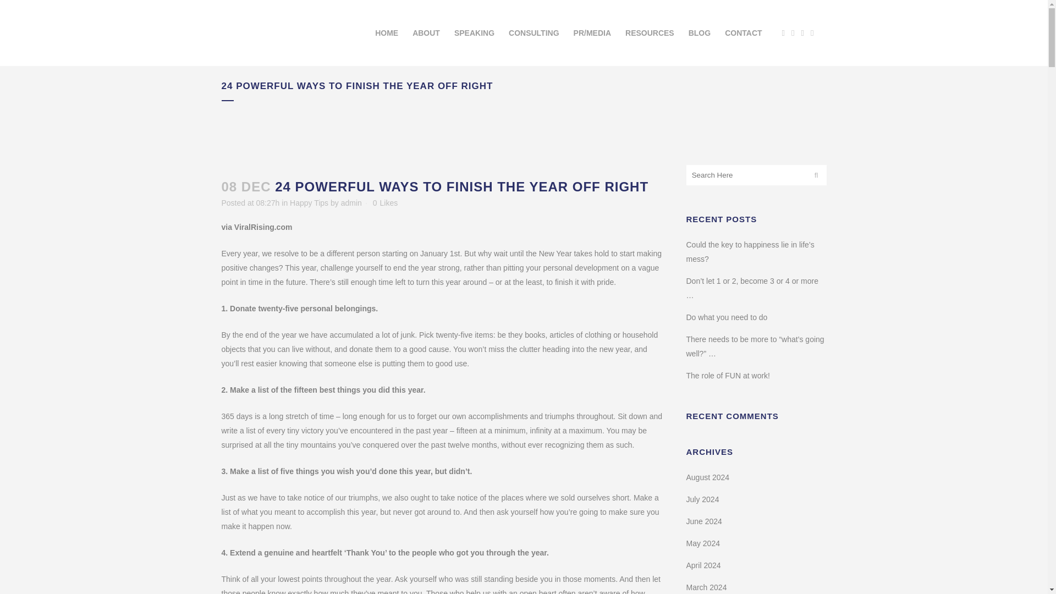 This screenshot has height=594, width=1056. Describe the element at coordinates (727, 317) in the screenshot. I see `Do what you need to do` at that location.